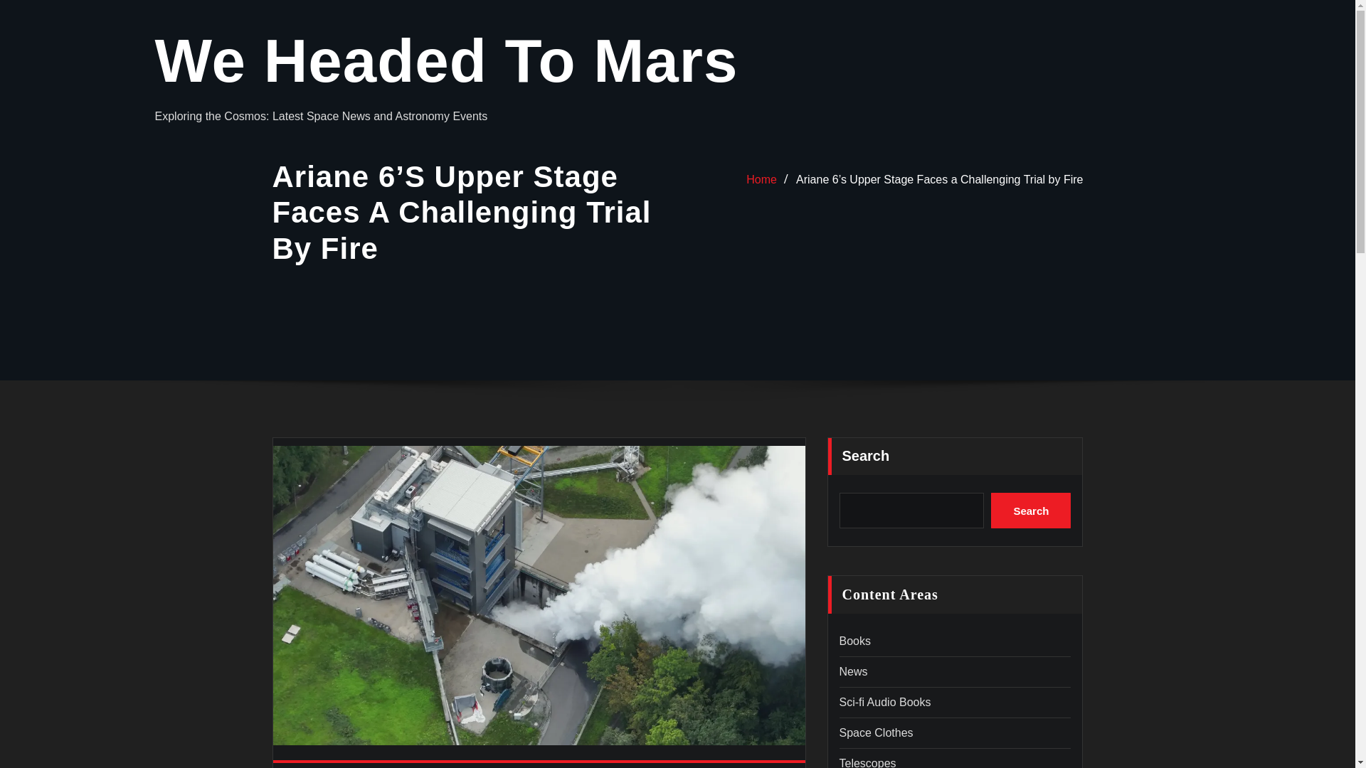 Image resolution: width=1366 pixels, height=768 pixels. Describe the element at coordinates (885, 701) in the screenshot. I see `Sci-fi Audio Books` at that location.